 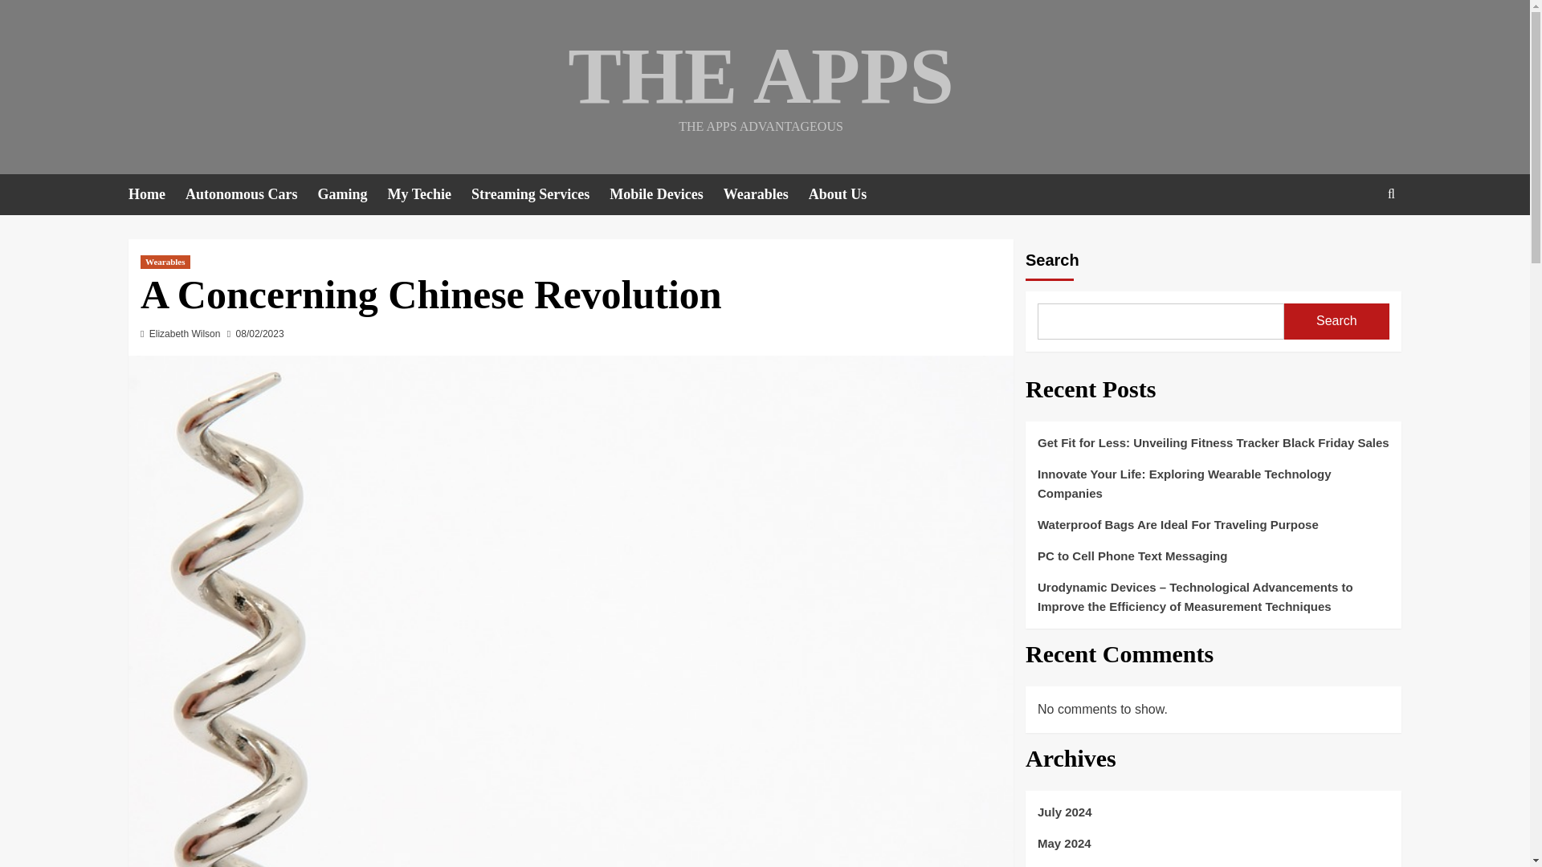 What do you see at coordinates (430, 194) in the screenshot?
I see `My Techie` at bounding box center [430, 194].